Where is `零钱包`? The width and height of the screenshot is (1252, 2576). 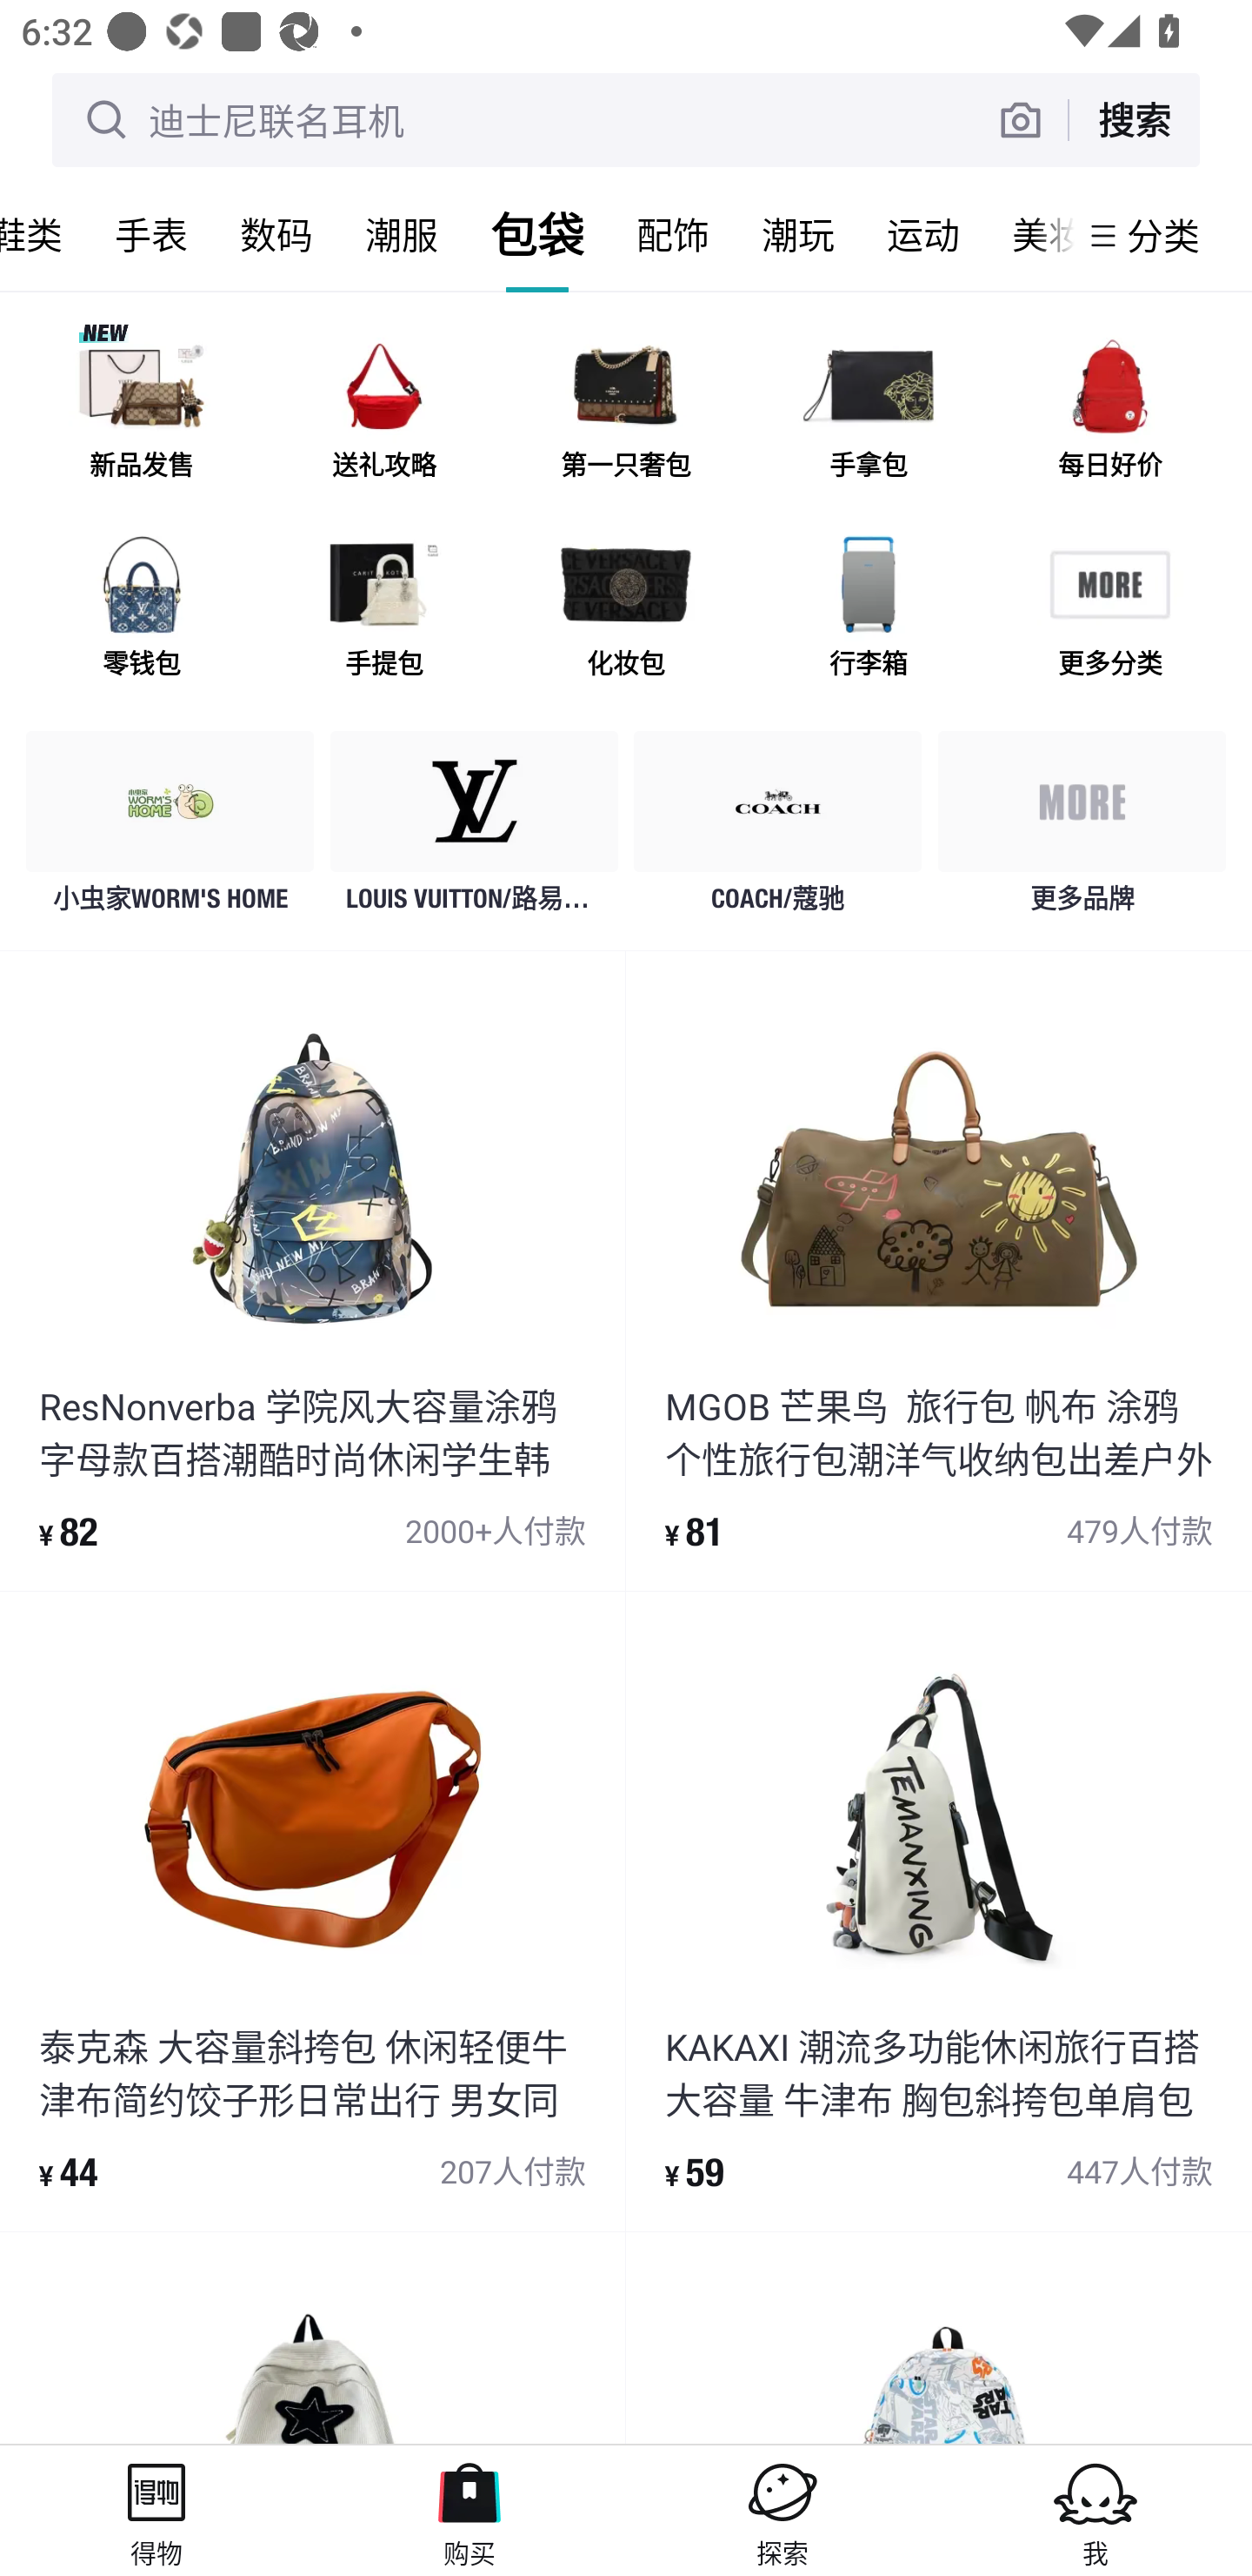 零钱包 is located at coordinates (142, 611).